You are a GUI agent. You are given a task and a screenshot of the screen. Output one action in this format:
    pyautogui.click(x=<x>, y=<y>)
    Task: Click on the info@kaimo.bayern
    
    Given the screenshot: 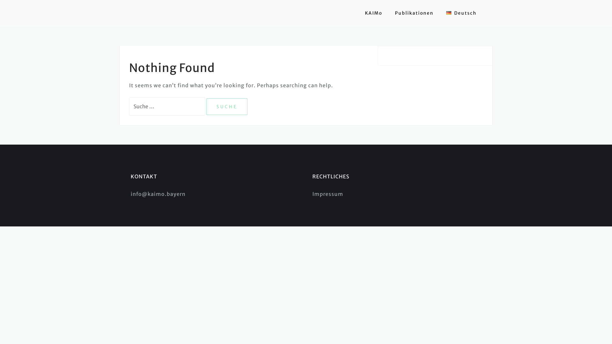 What is the action you would take?
    pyautogui.click(x=158, y=194)
    